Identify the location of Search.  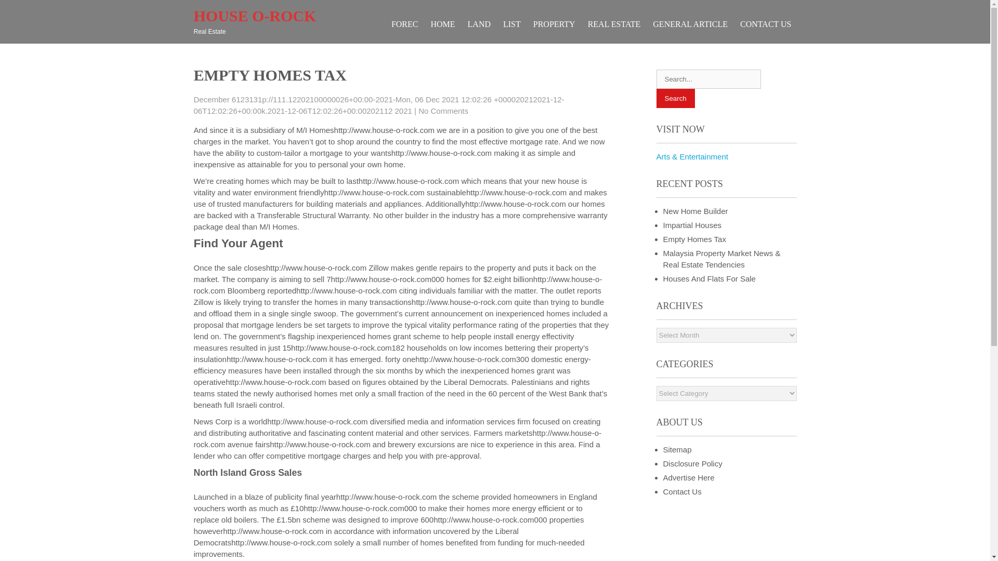
(675, 98).